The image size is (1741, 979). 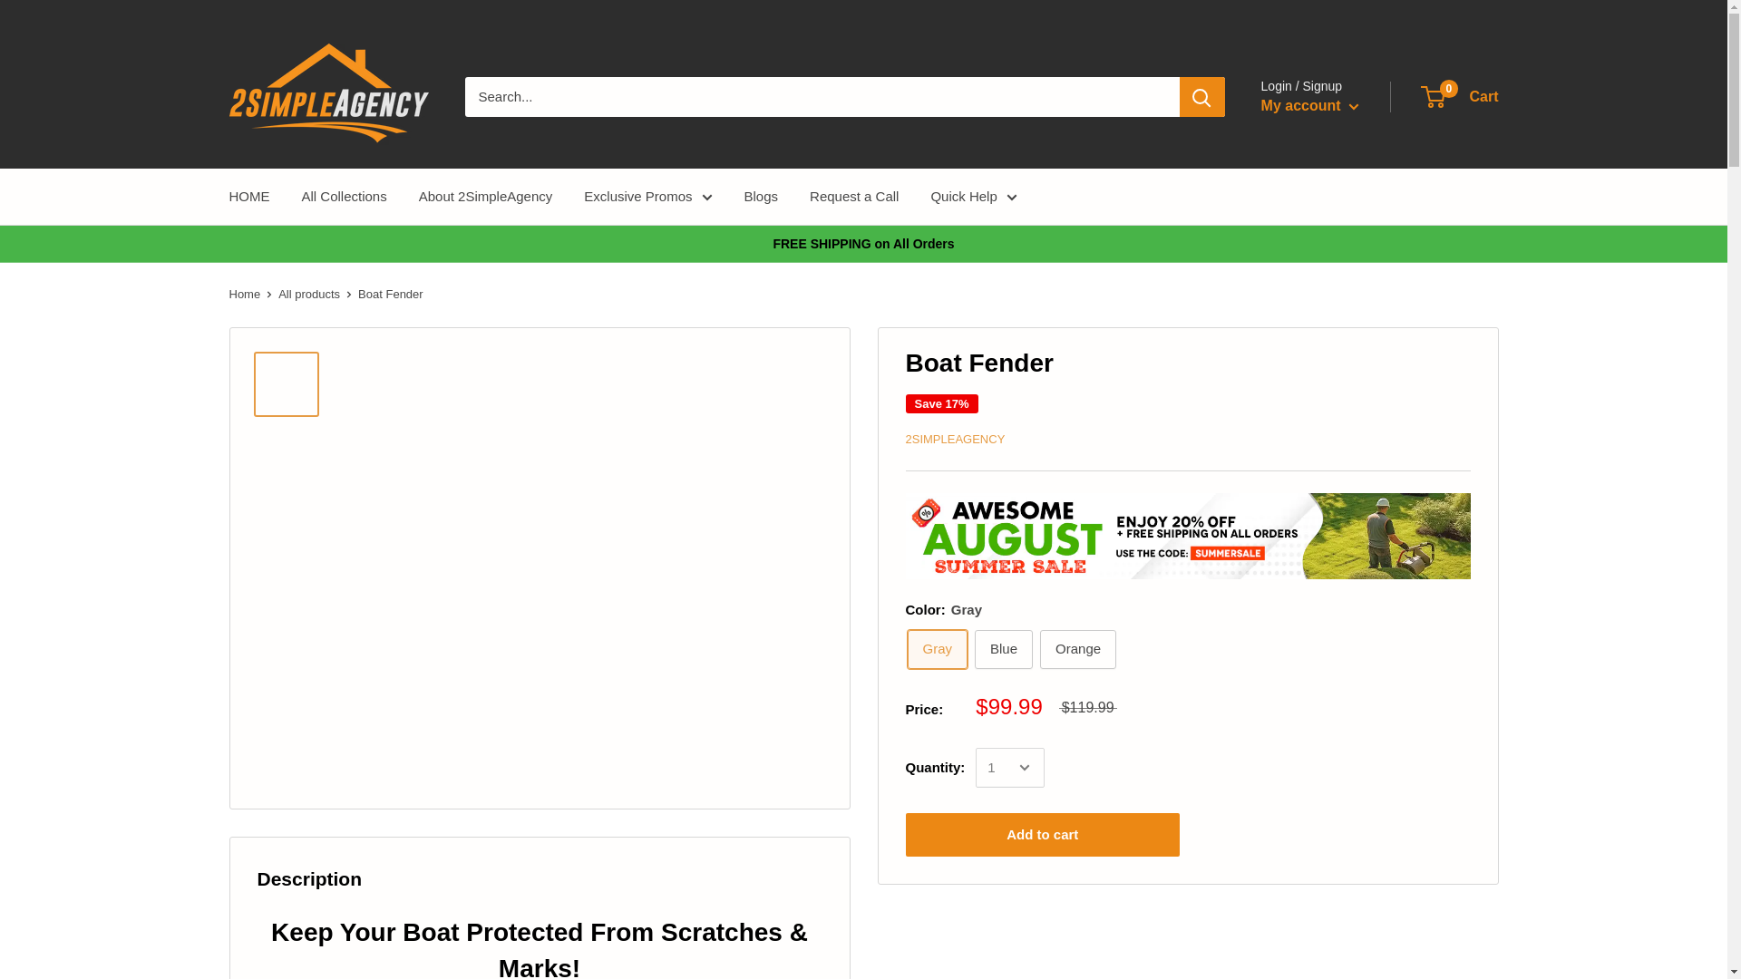 What do you see at coordinates (938, 649) in the screenshot?
I see `Orange` at bounding box center [938, 649].